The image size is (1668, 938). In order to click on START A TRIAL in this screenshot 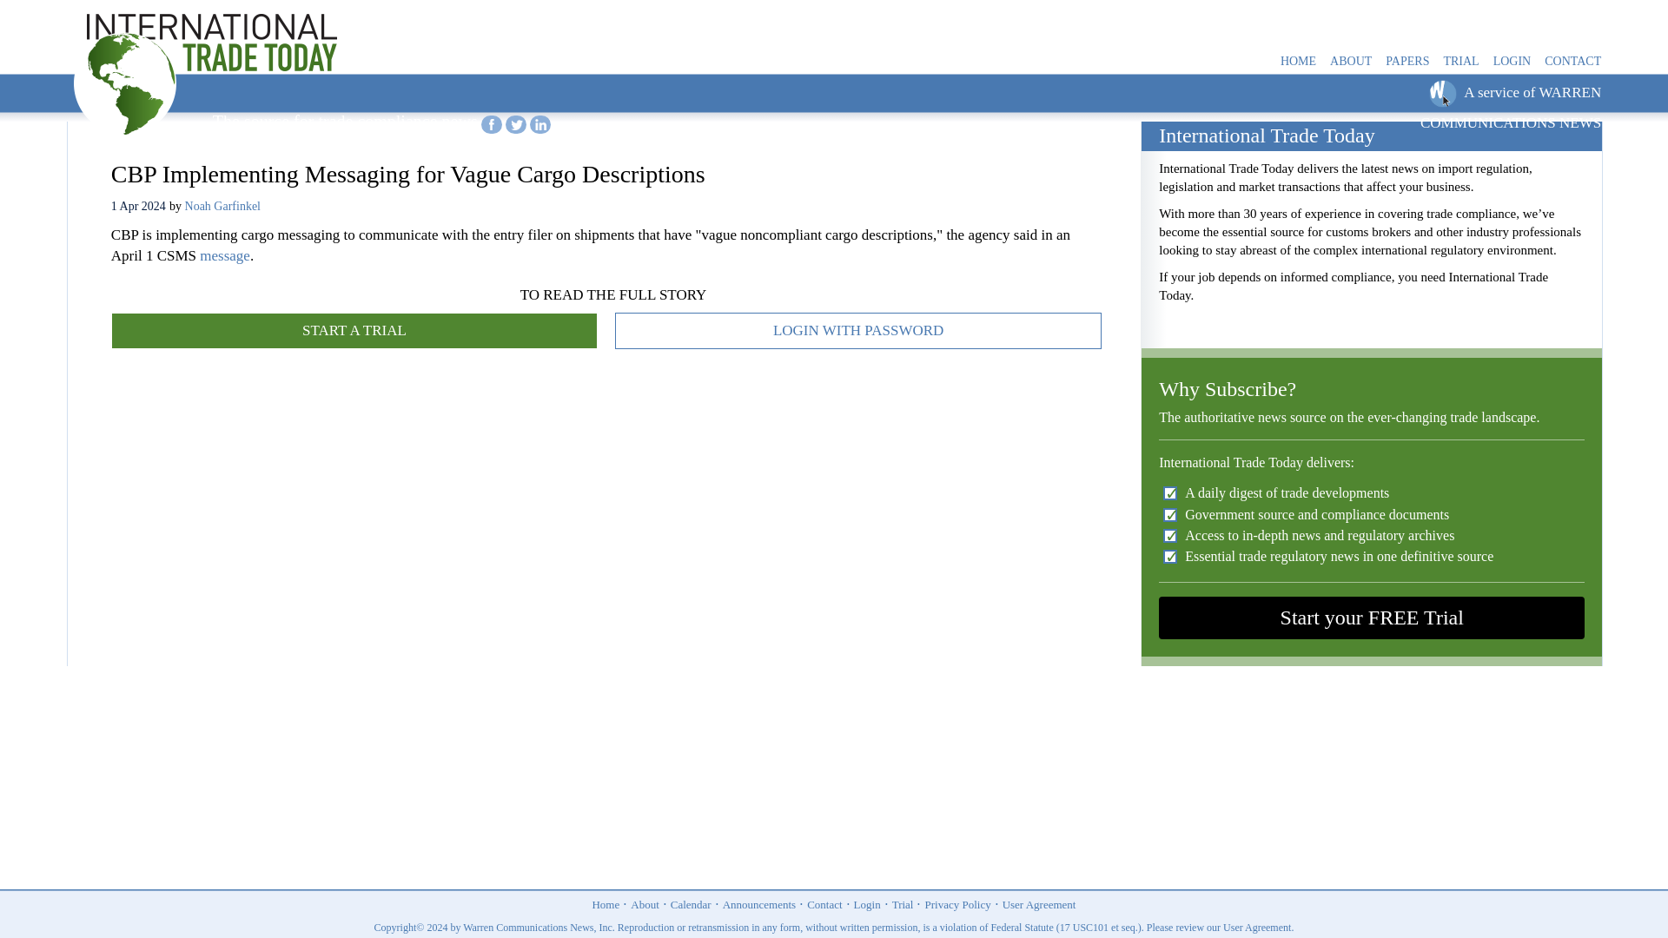, I will do `click(354, 330)`.